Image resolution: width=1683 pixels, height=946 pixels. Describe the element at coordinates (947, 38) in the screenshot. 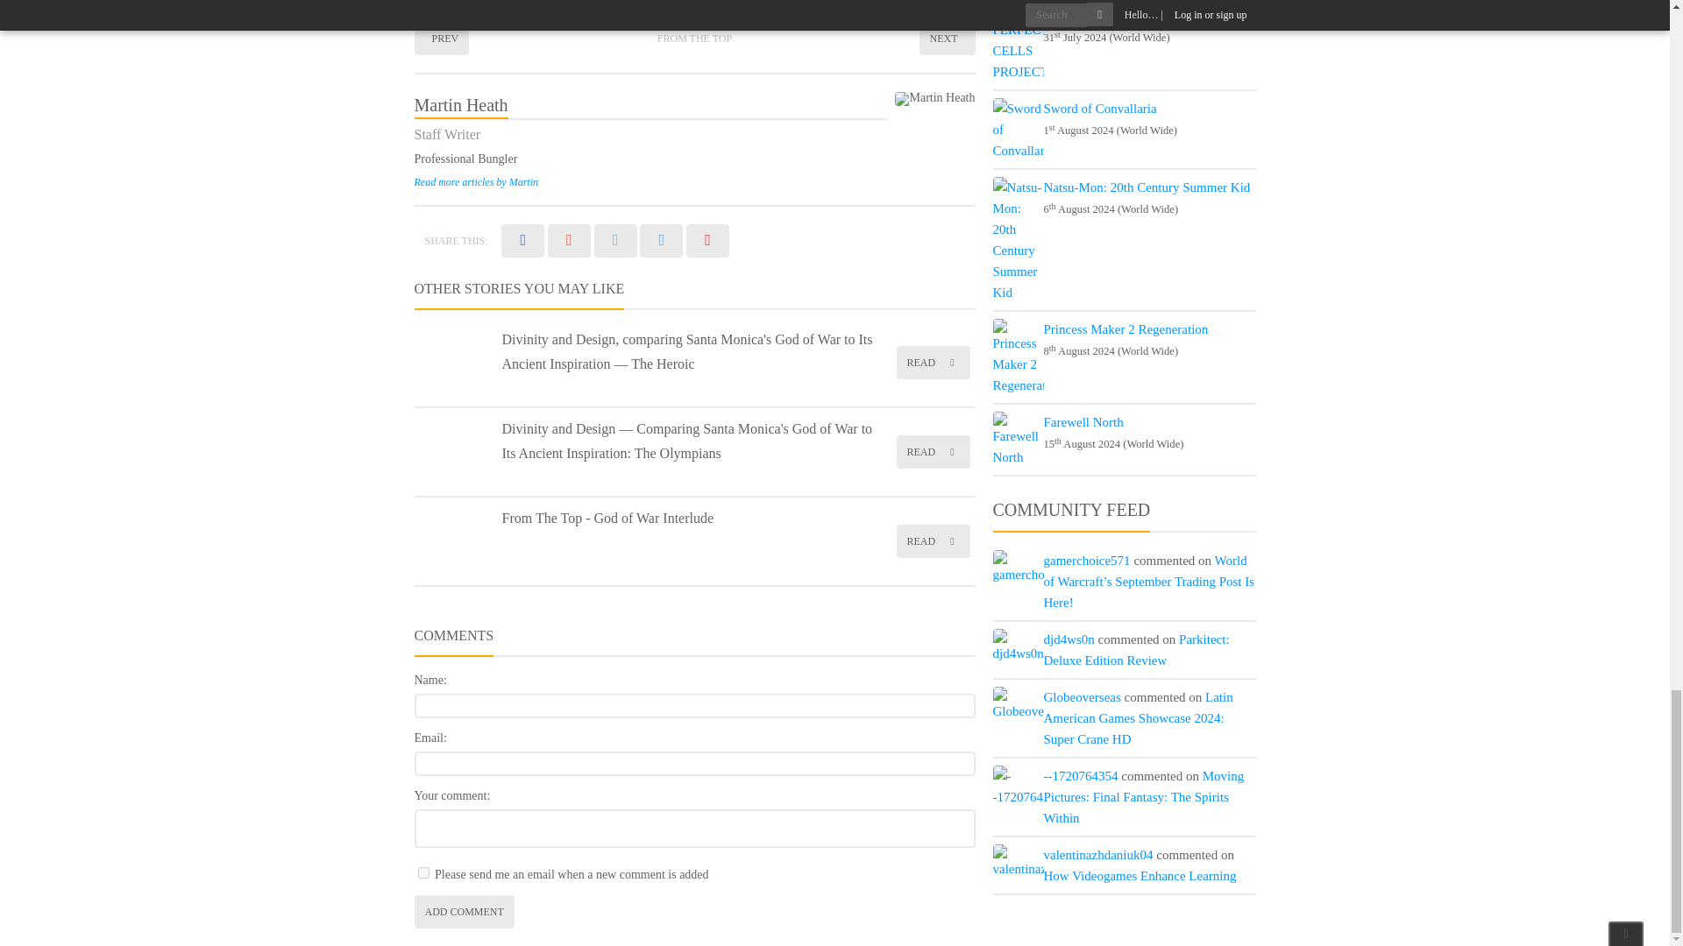

I see `NEXT` at that location.